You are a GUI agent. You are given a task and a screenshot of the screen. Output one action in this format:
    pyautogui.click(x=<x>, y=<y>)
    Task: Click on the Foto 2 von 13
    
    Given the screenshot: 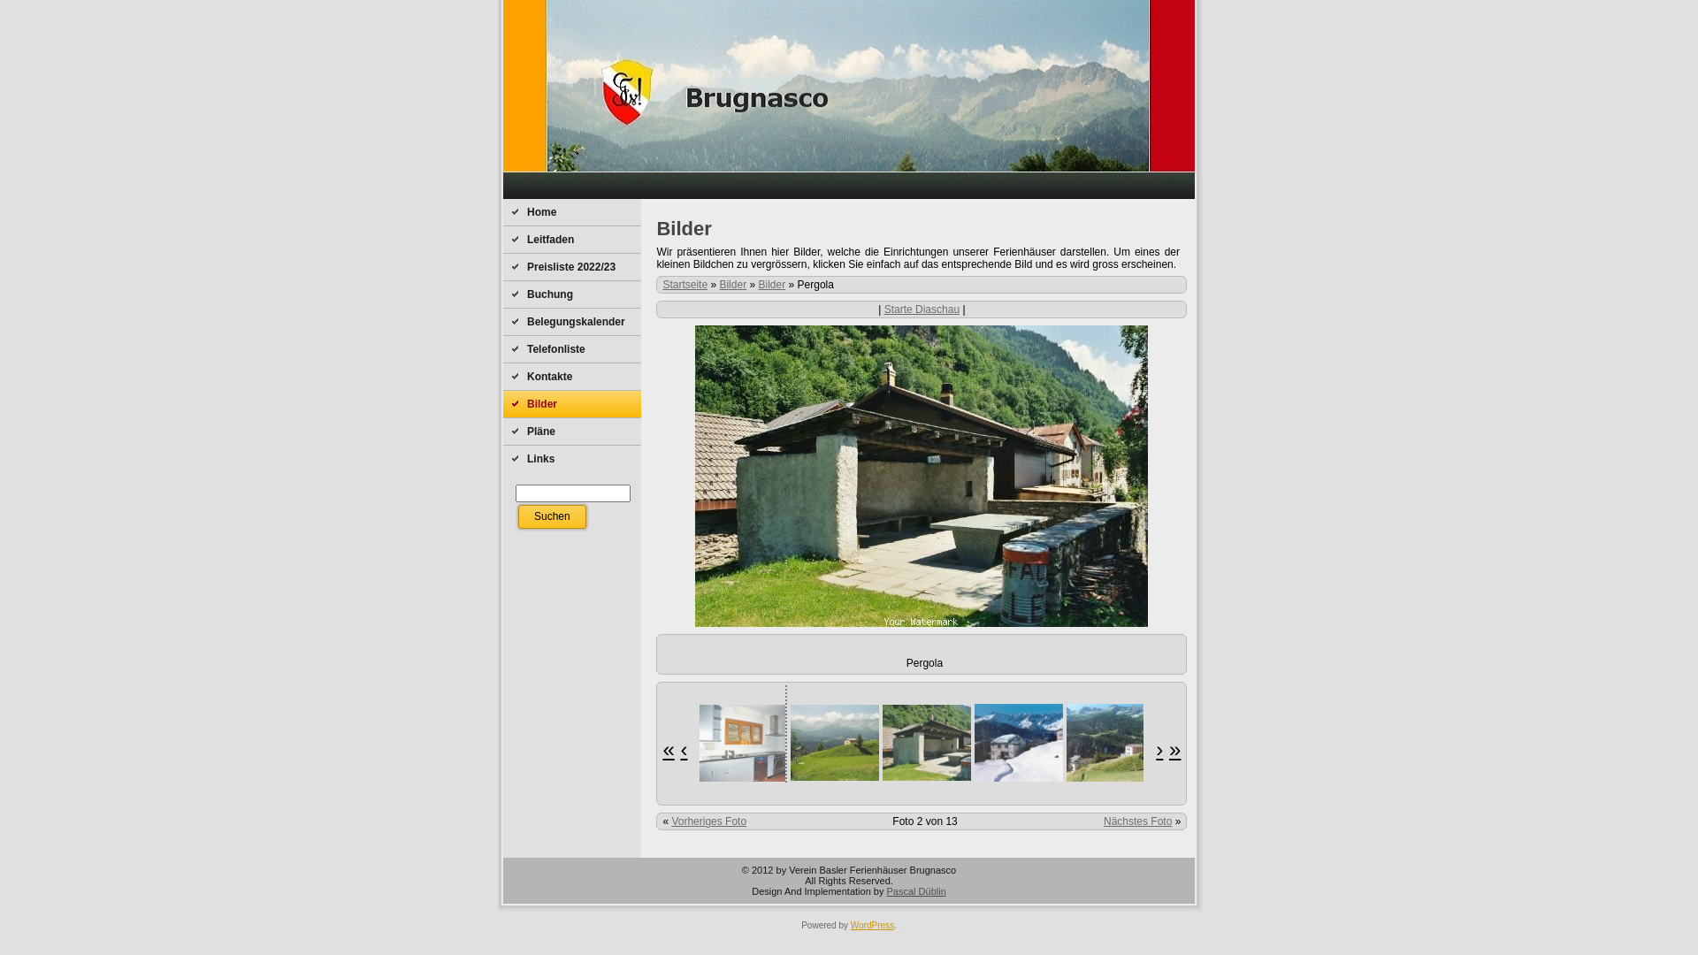 What is the action you would take?
    pyautogui.click(x=925, y=821)
    